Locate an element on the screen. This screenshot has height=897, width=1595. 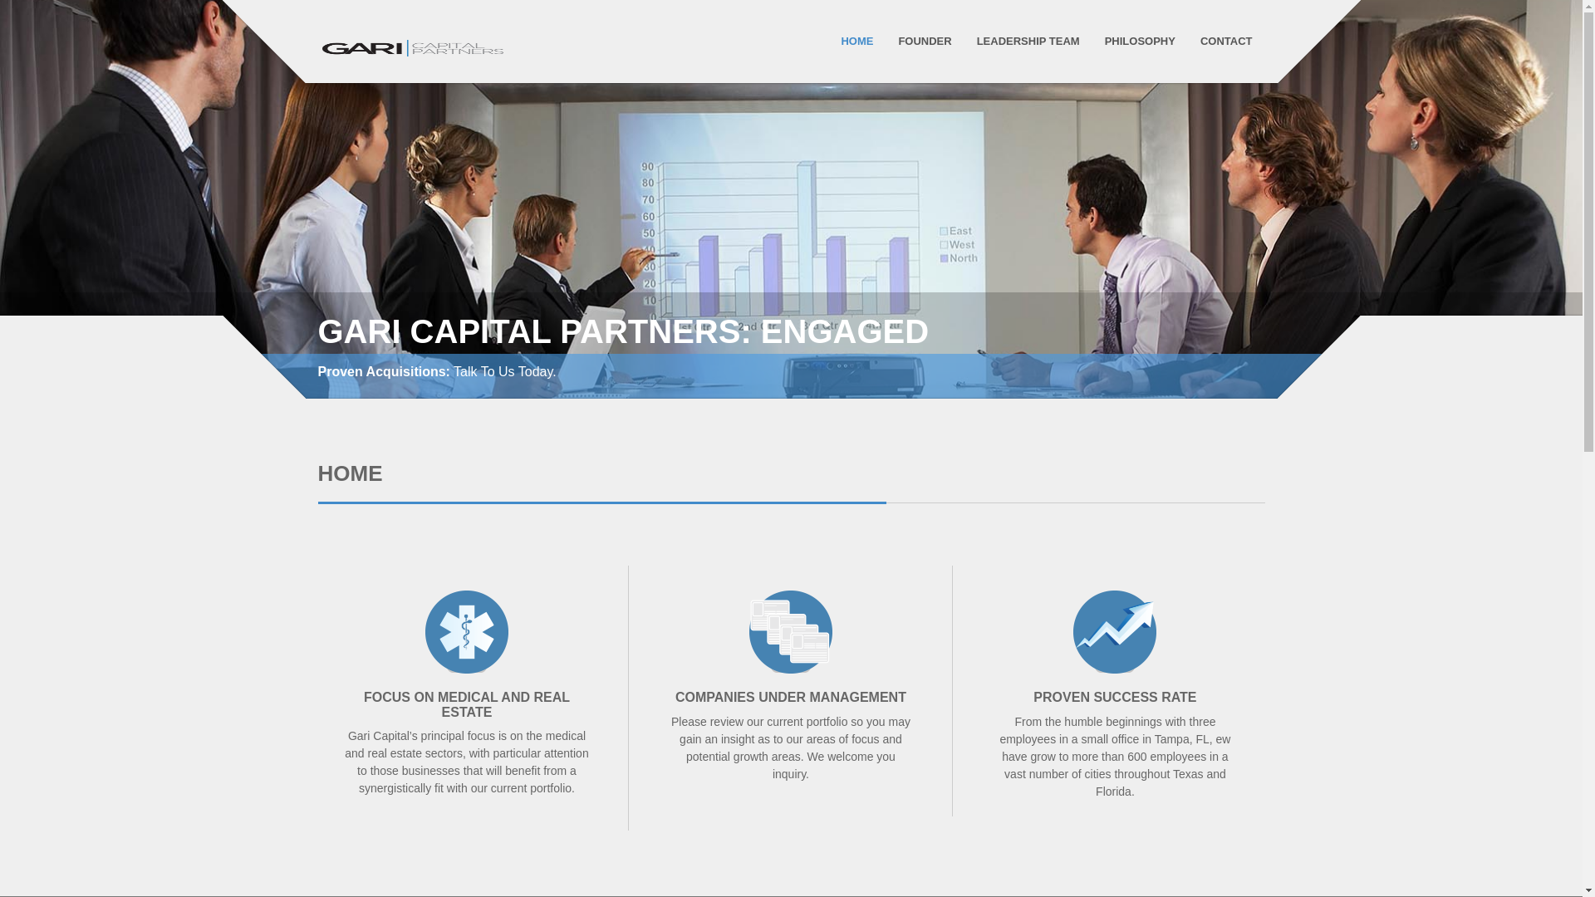
Founder is located at coordinates (925, 42).